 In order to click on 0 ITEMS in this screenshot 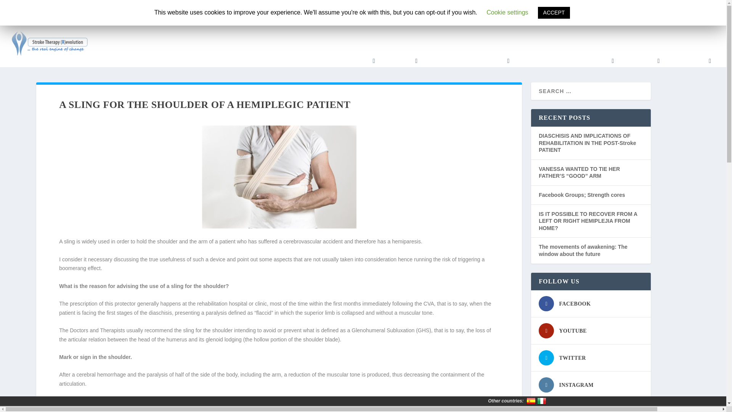, I will do `click(589, 10)`.